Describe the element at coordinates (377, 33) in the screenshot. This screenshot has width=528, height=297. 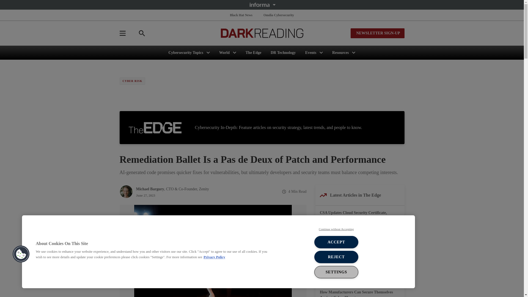
I see `NEWSLETTER SIGN-UP` at that location.